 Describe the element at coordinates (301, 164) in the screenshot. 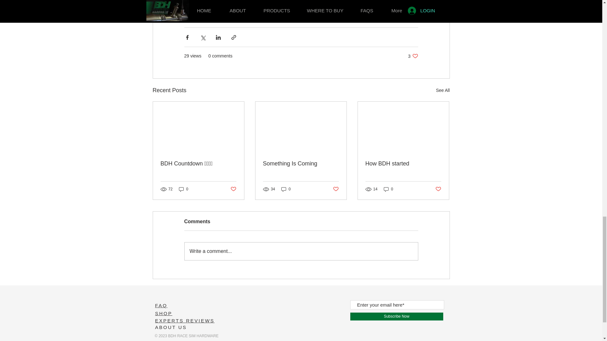

I see `Something Is Coming` at that location.